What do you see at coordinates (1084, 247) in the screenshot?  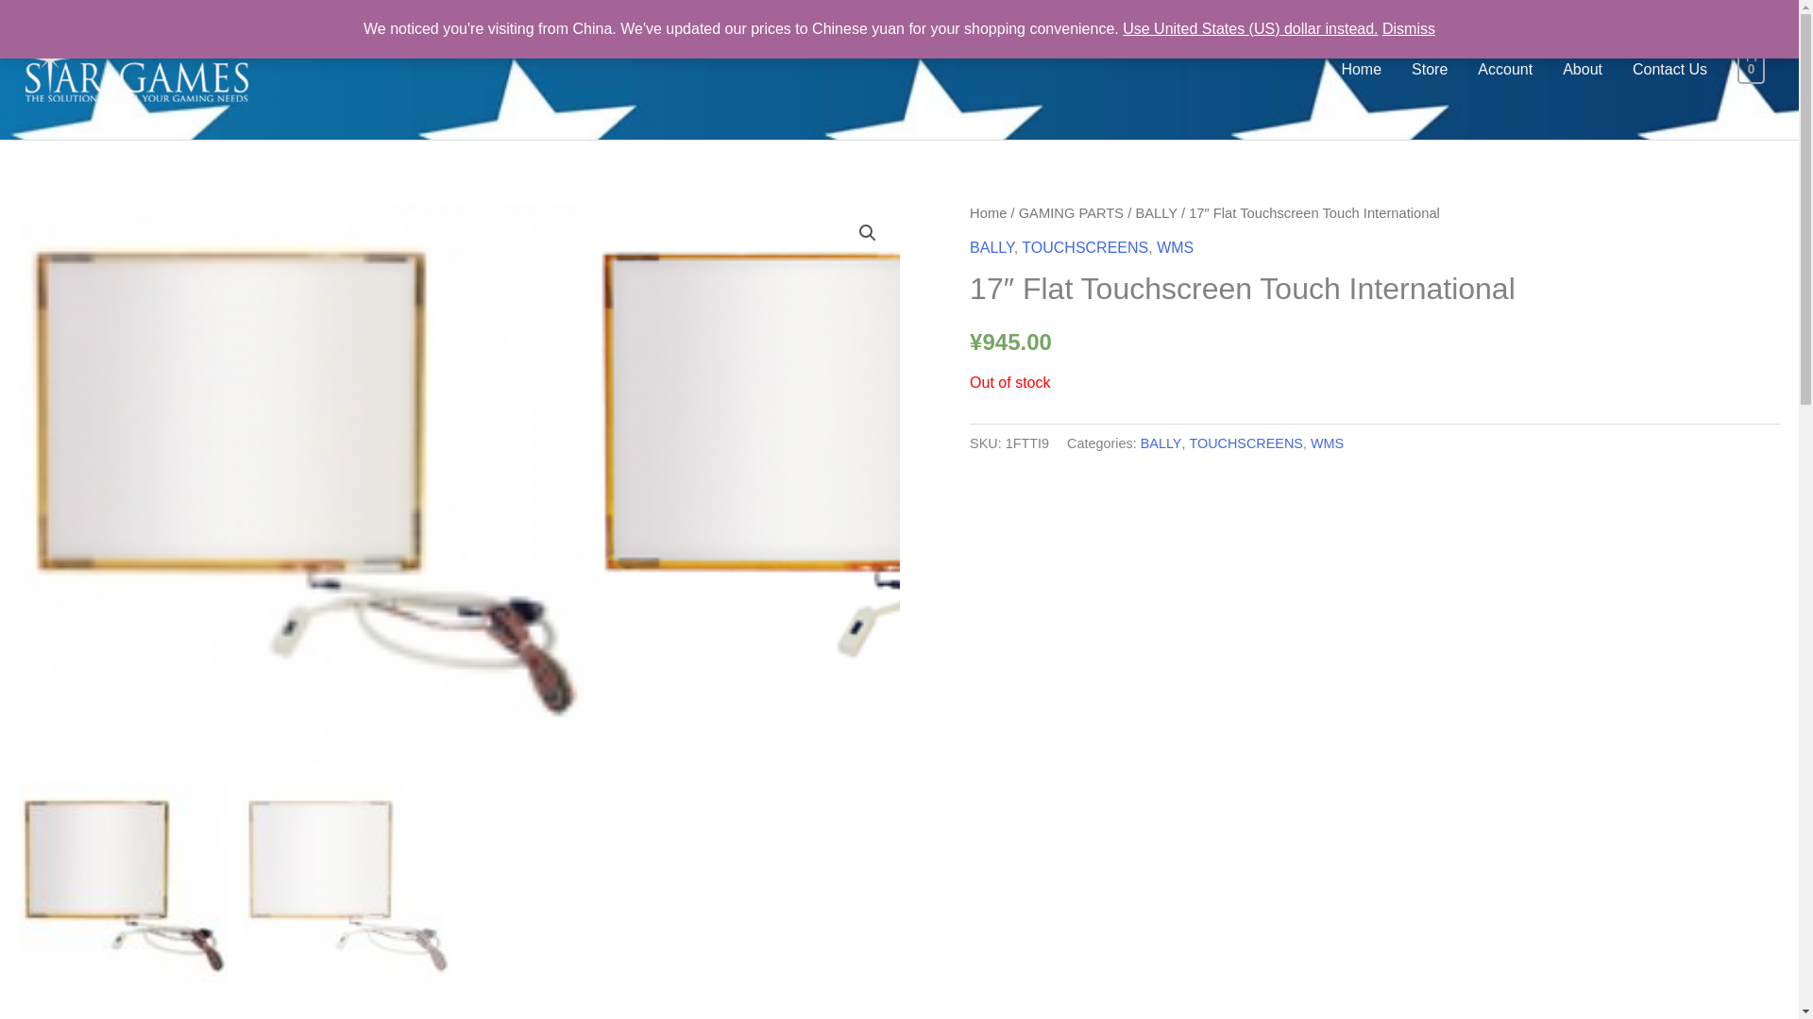 I see `TOUCHSCREENS` at bounding box center [1084, 247].